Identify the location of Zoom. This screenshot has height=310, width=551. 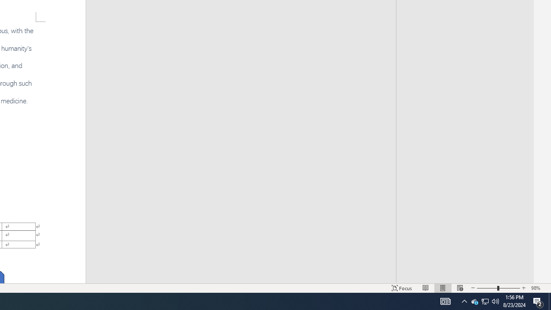
(498, 288).